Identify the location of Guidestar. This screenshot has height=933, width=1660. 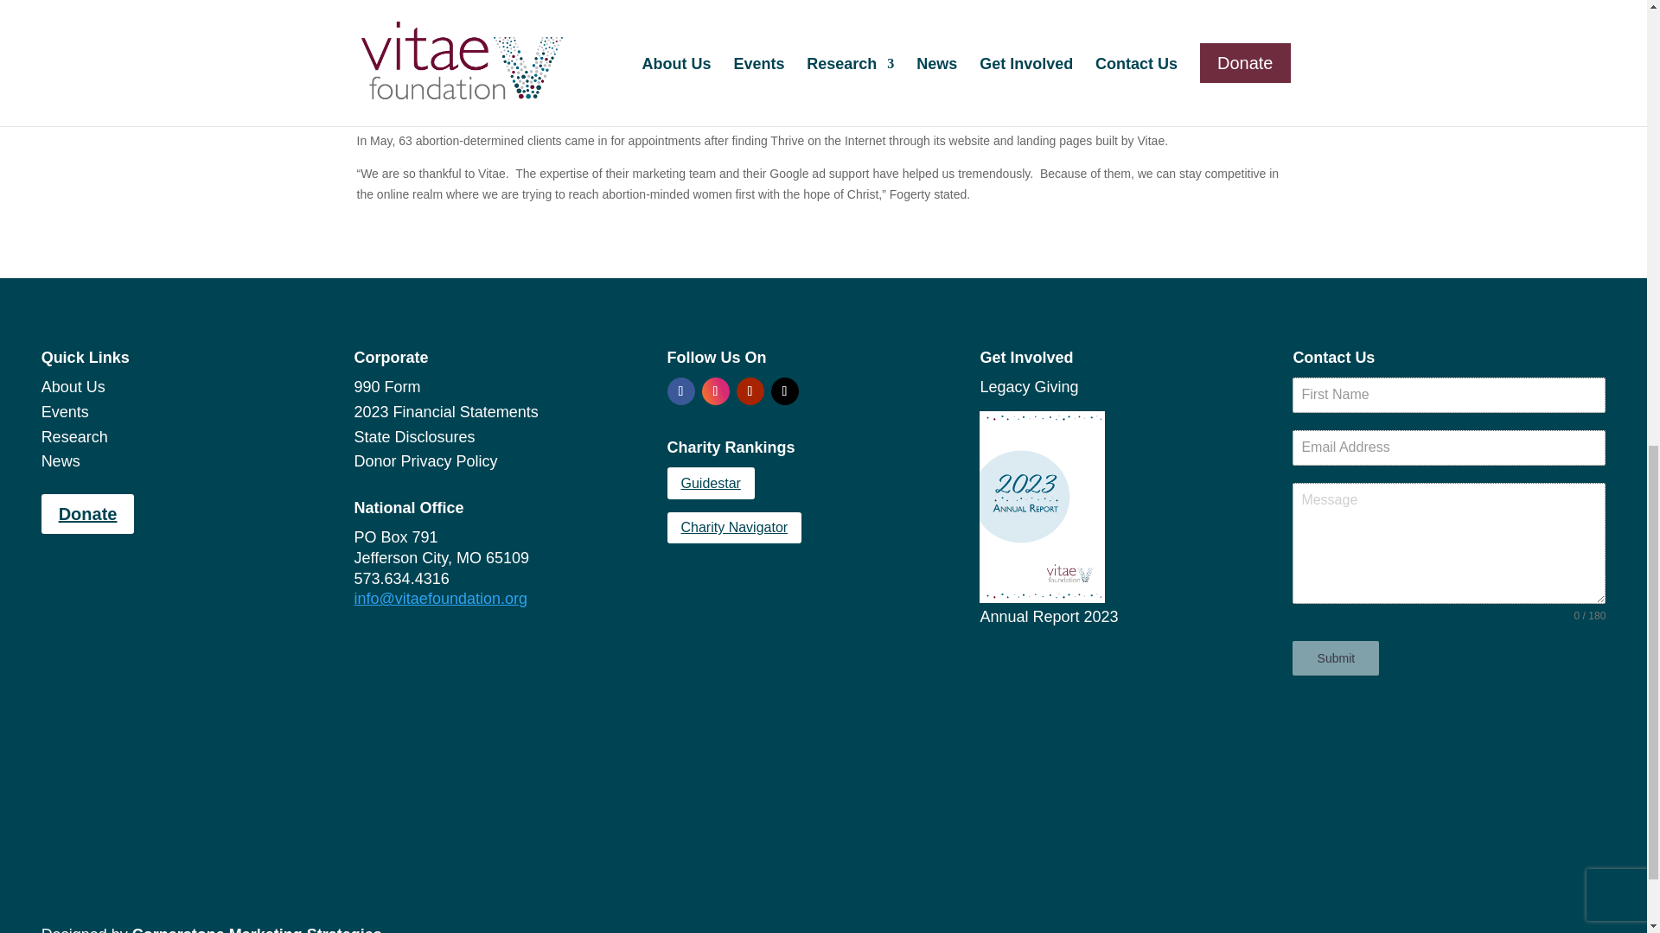
(711, 483).